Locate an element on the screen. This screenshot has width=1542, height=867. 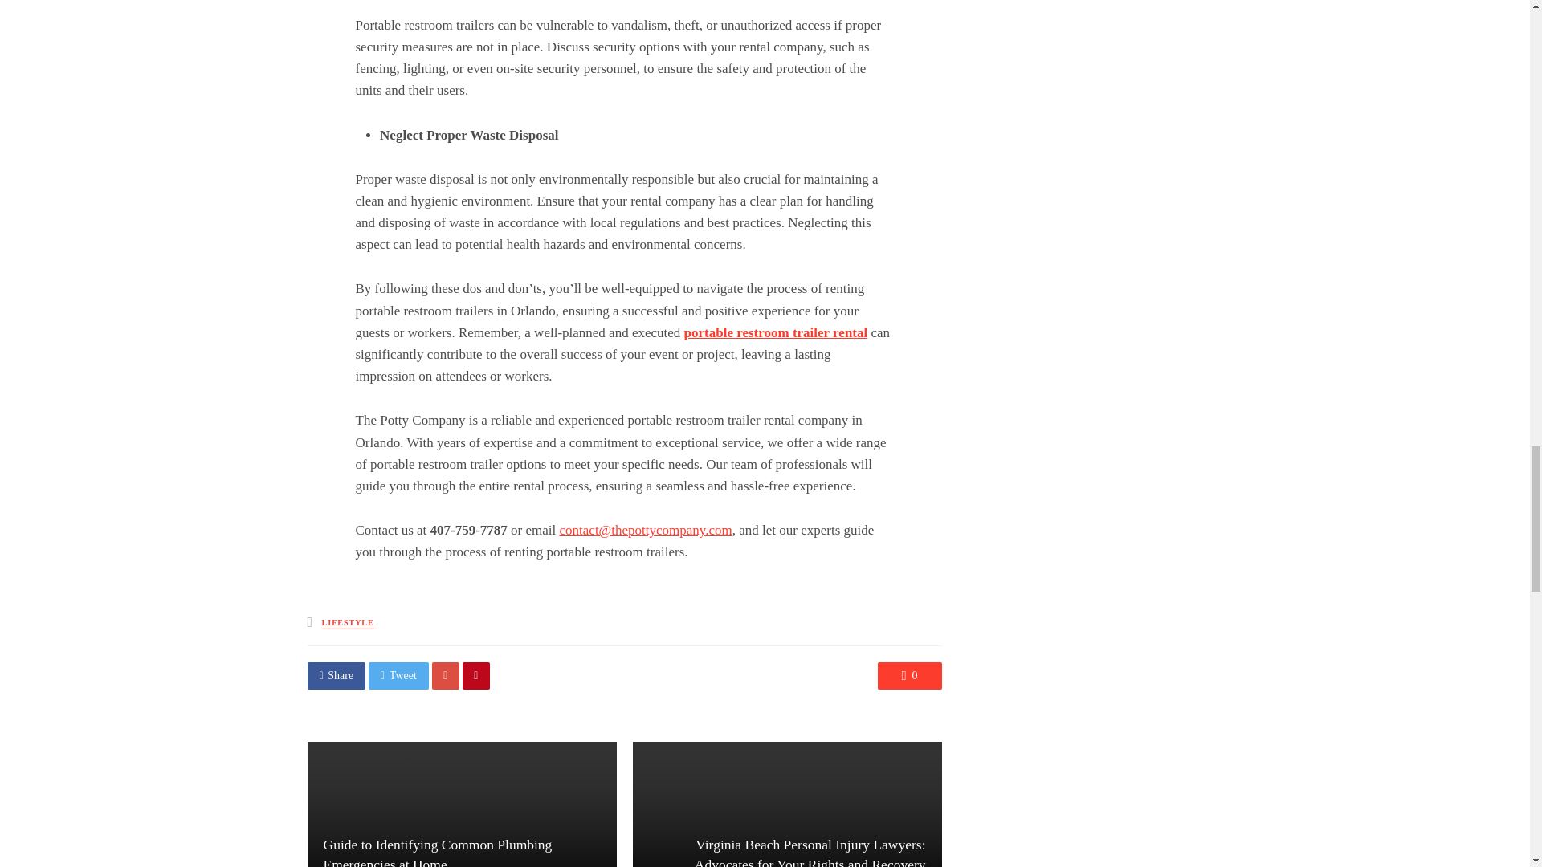
Share on Facebook is located at coordinates (336, 676).